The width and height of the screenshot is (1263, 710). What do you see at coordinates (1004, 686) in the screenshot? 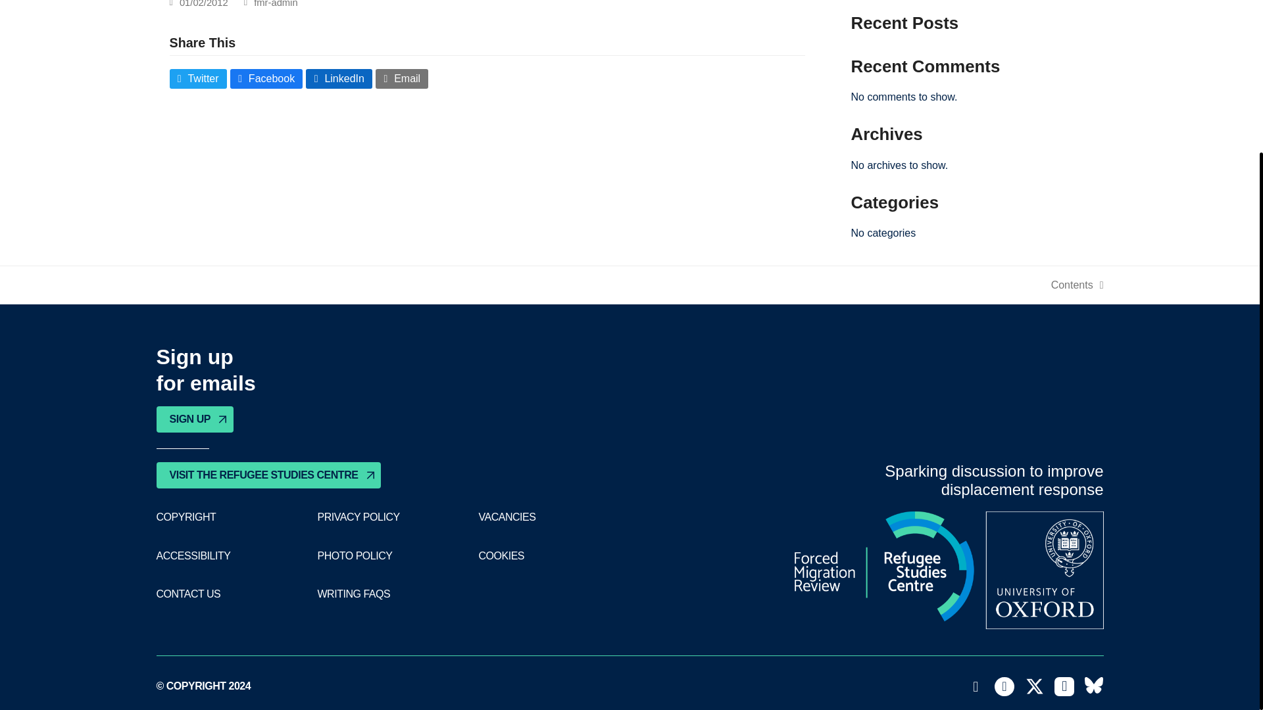
I see `VISIT THE REFUGEE STUDIES CENTRE` at bounding box center [1004, 686].